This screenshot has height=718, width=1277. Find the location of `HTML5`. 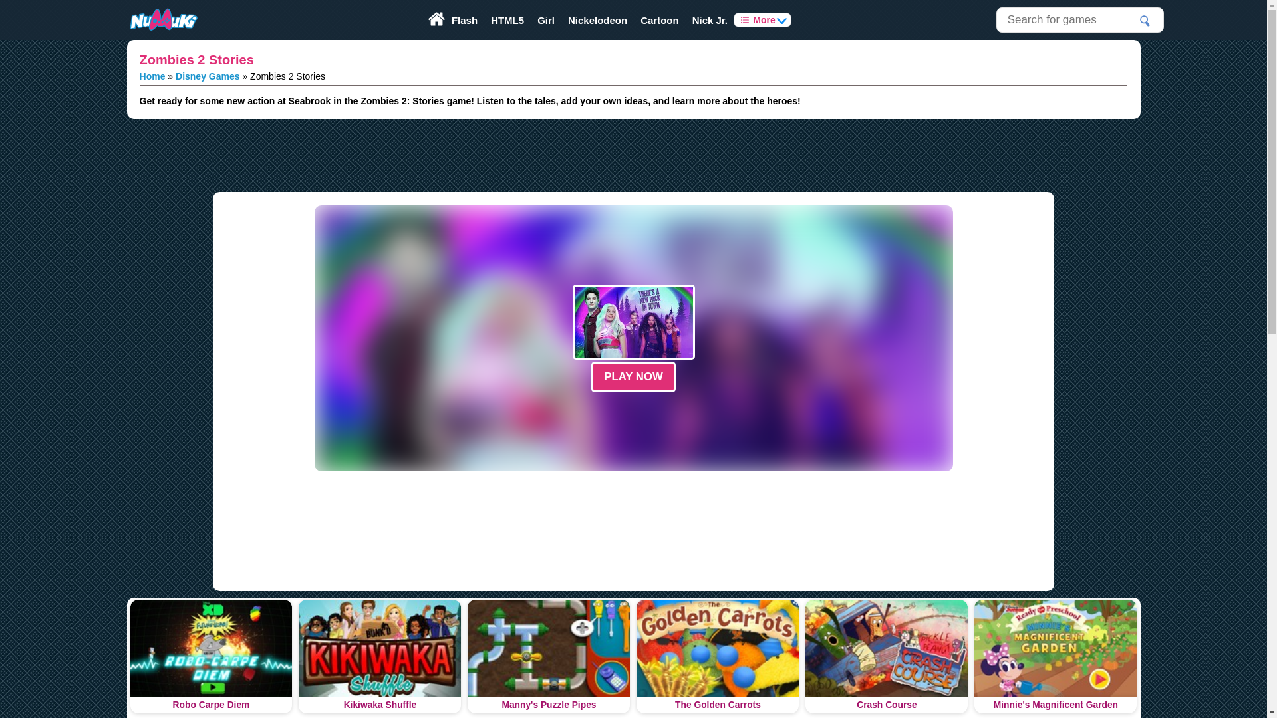

HTML5 is located at coordinates (507, 20).